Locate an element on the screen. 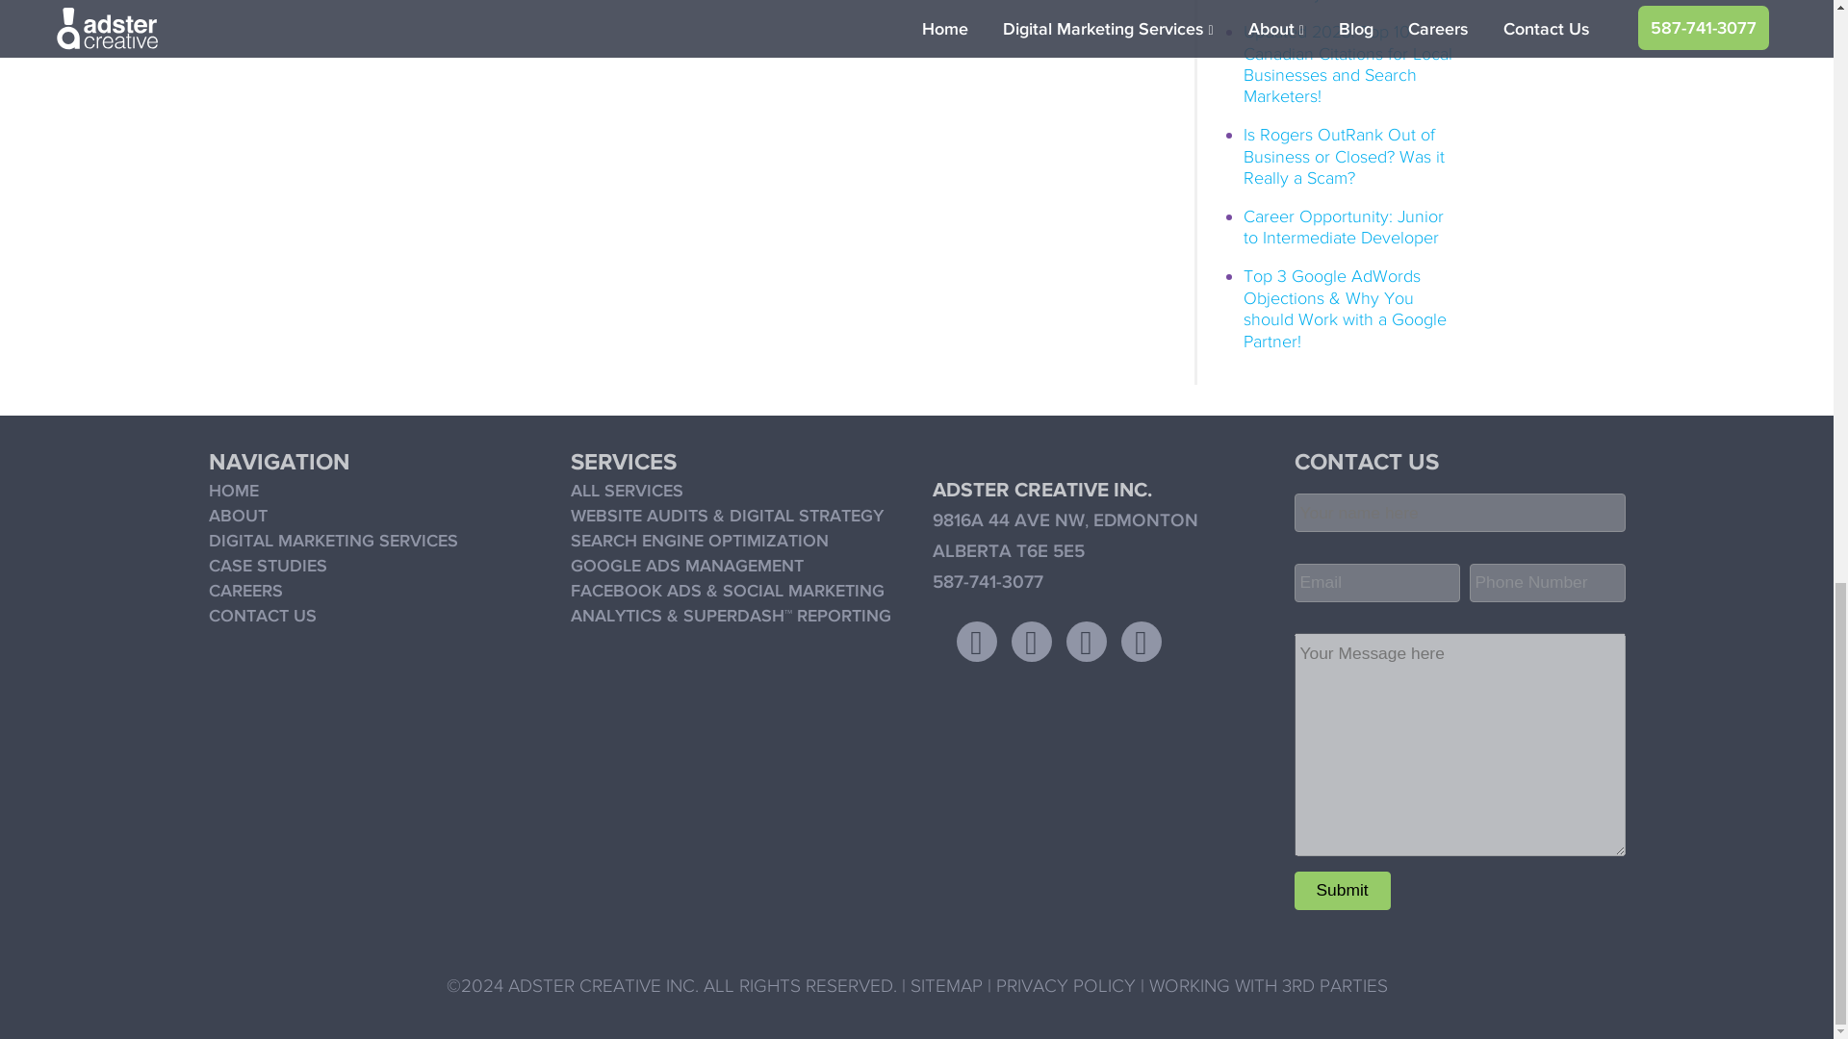 This screenshot has height=1039, width=1848. Submit is located at coordinates (1342, 891).